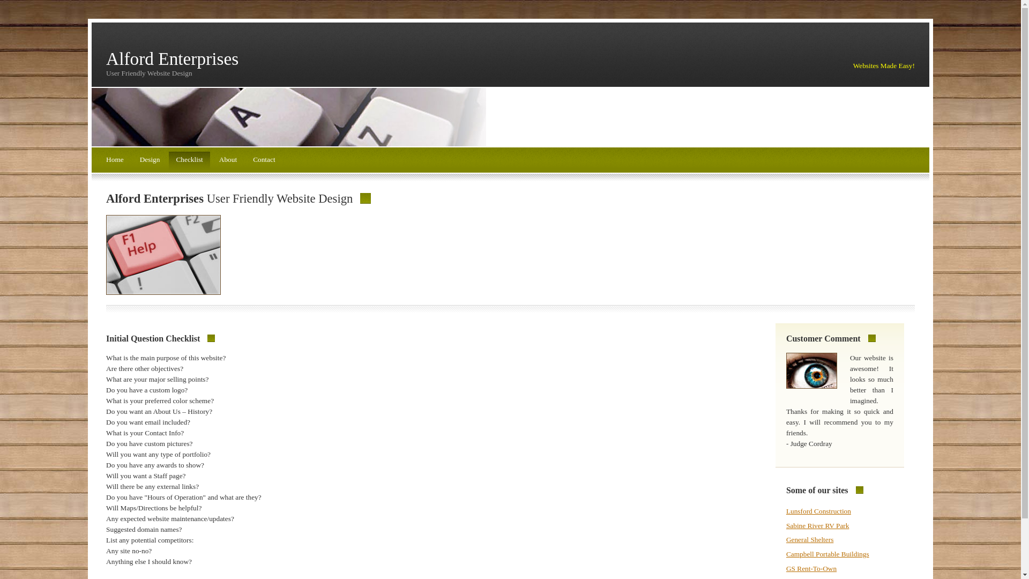 The image size is (1029, 579). What do you see at coordinates (115, 161) in the screenshot?
I see `Home` at bounding box center [115, 161].